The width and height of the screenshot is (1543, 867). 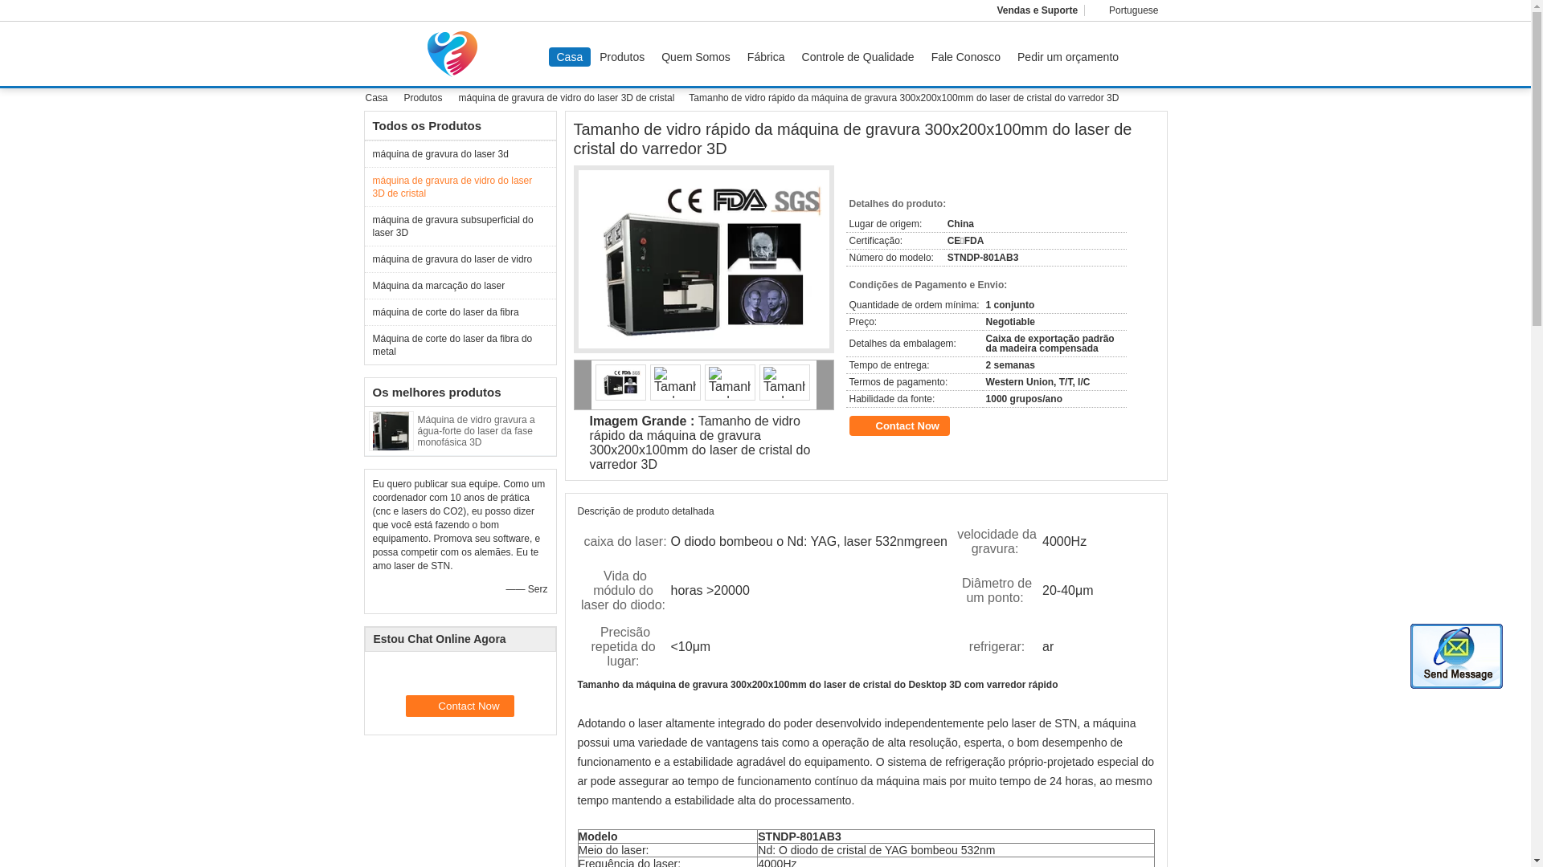 What do you see at coordinates (460, 706) in the screenshot?
I see `Contact Now` at bounding box center [460, 706].